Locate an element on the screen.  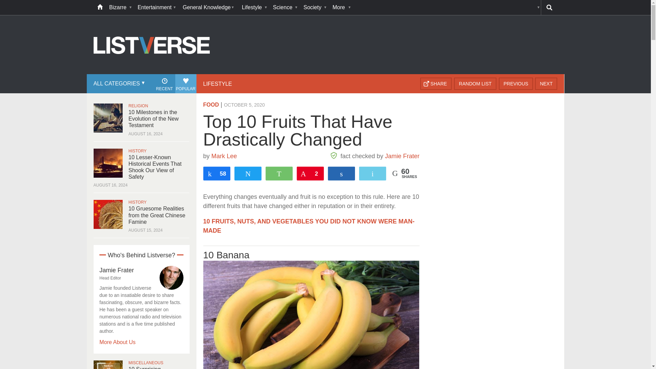
All Categories is located at coordinates (118, 84).